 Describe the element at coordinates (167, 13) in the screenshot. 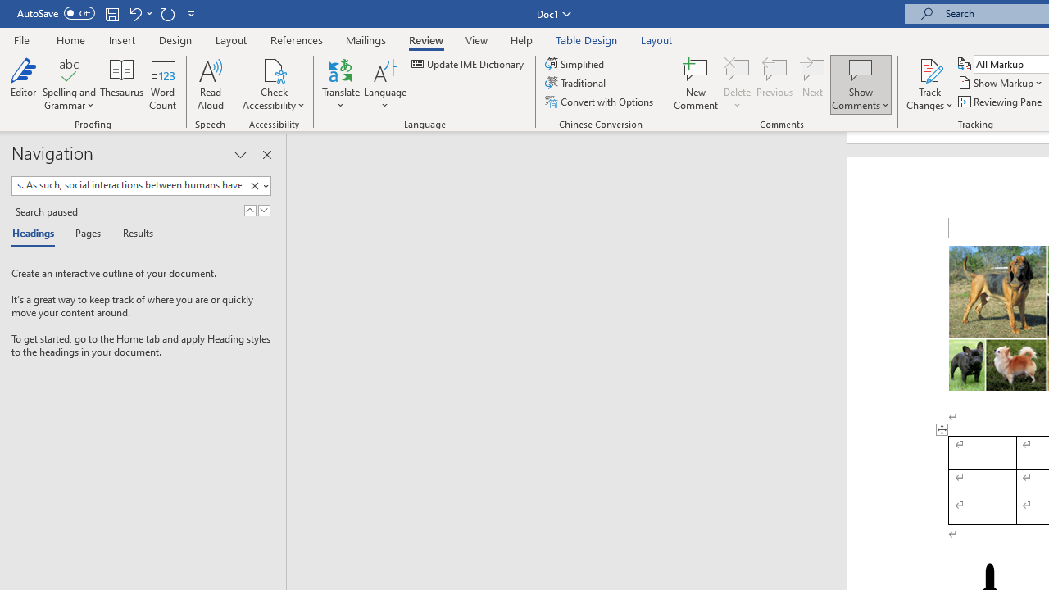

I see `Repeat Style` at that location.